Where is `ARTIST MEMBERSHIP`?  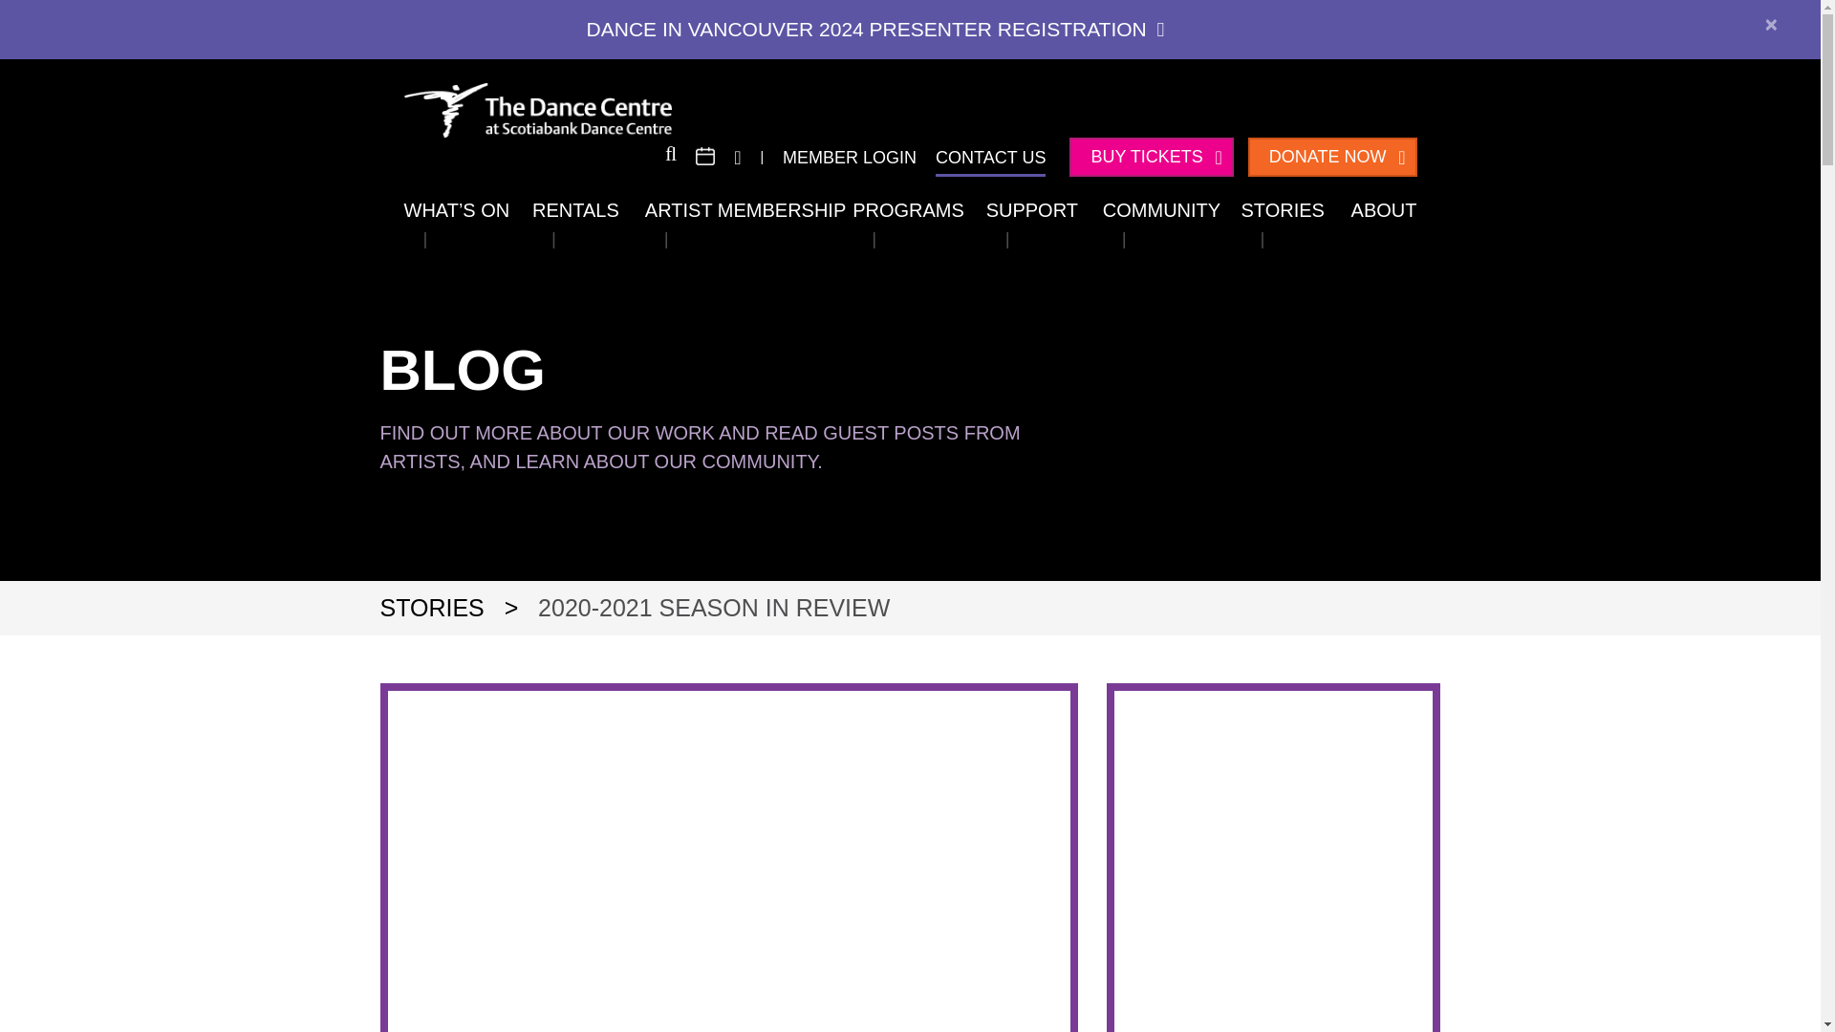 ARTIST MEMBERSHIP is located at coordinates (745, 210).